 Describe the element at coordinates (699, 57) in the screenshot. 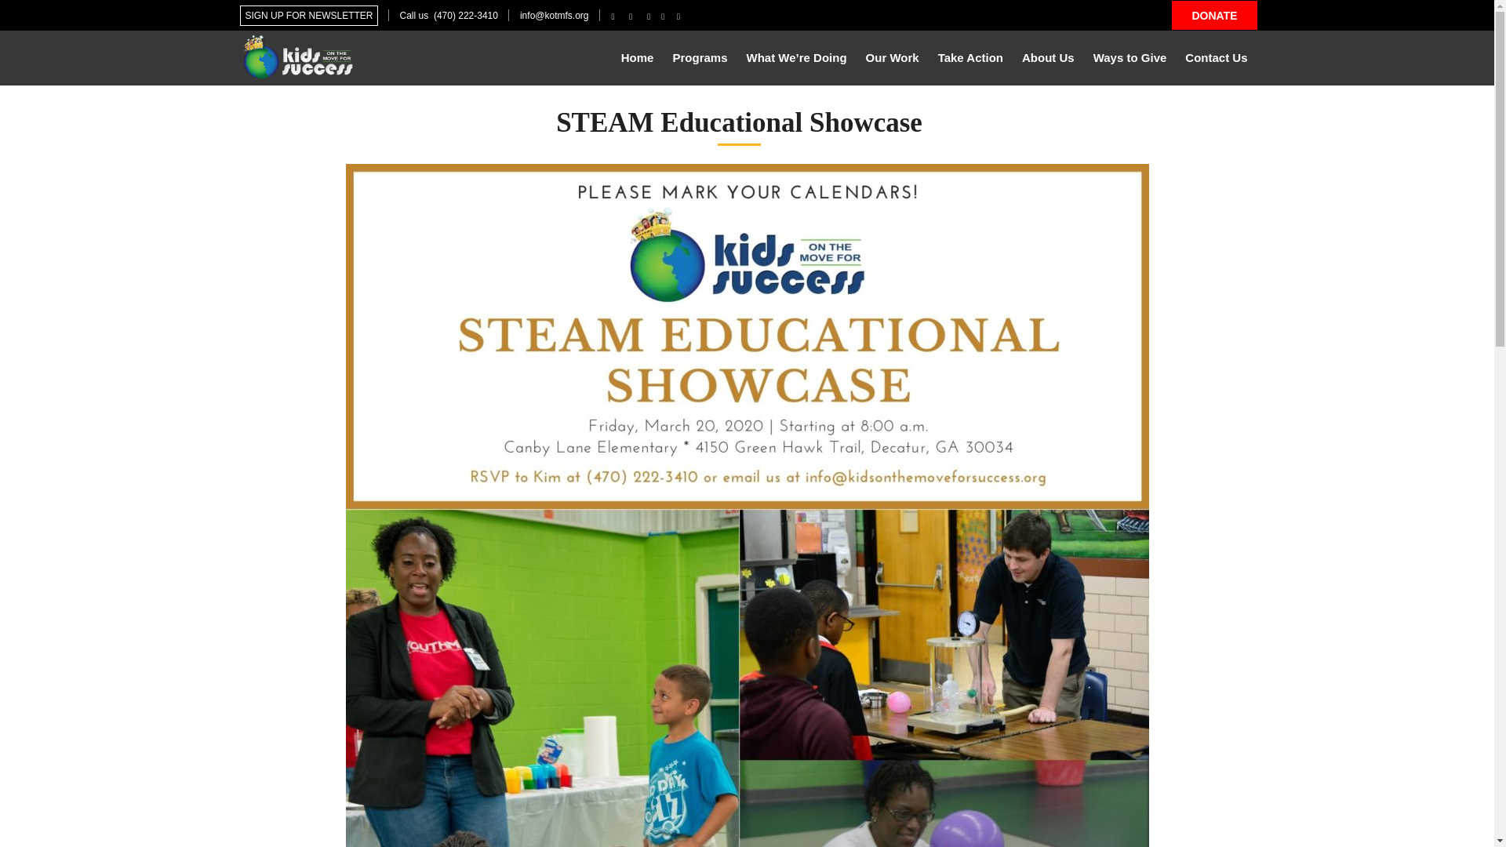

I see `Programs` at that location.